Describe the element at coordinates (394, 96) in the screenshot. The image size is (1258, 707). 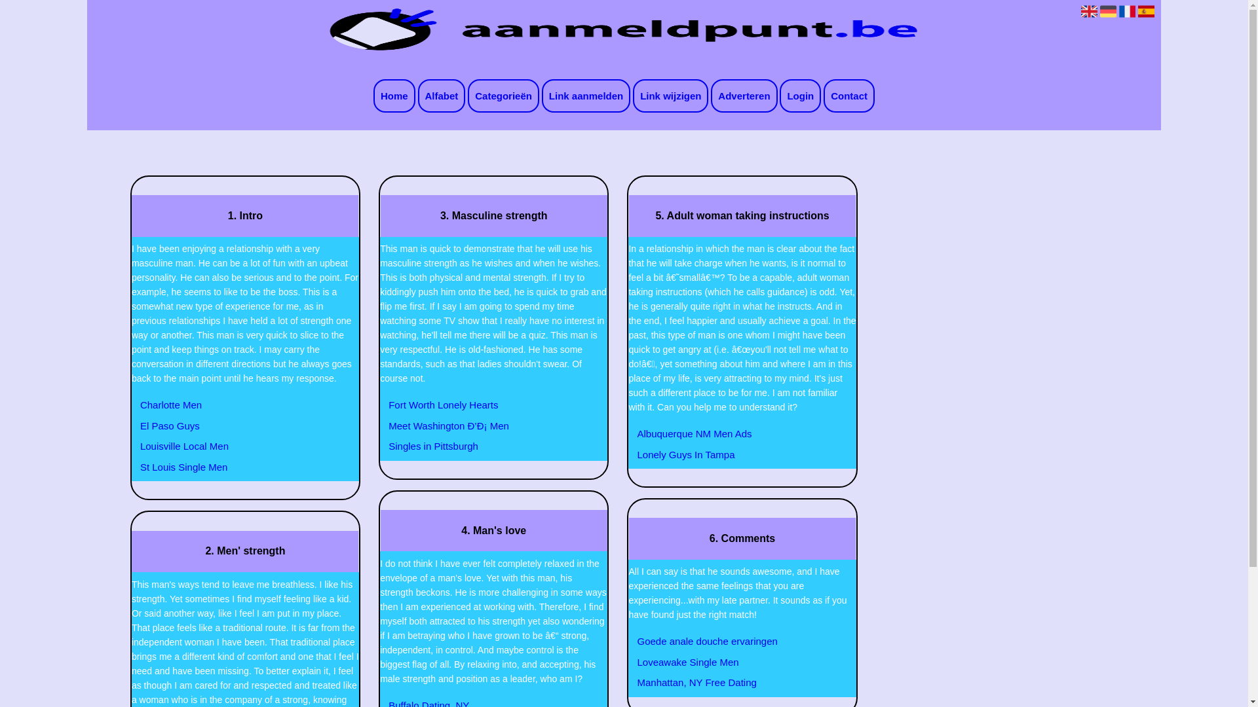
I see `Home` at that location.